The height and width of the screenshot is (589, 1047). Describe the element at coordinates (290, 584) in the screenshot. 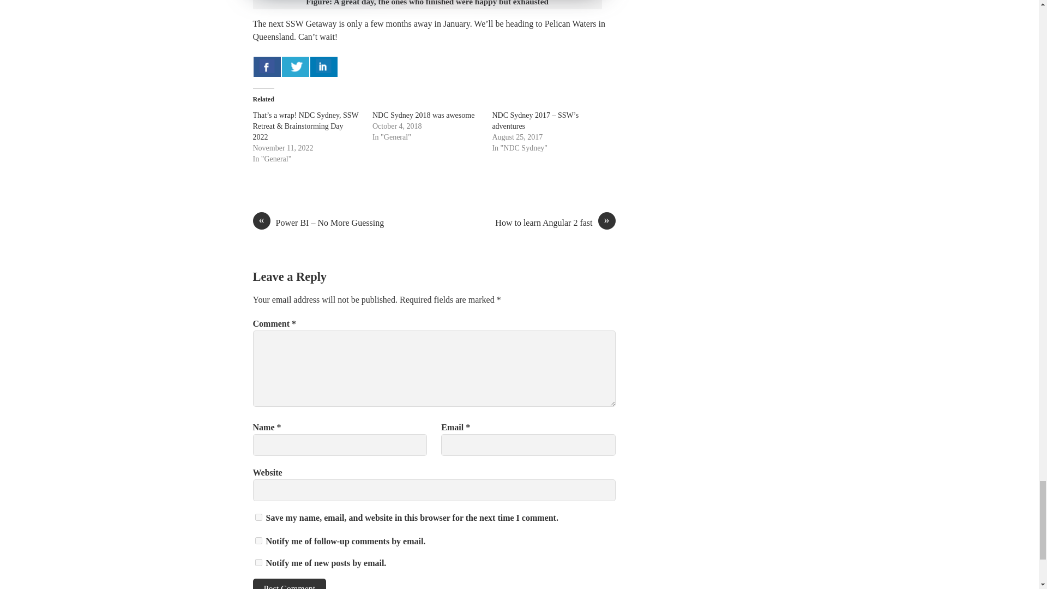

I see `Post Comment` at that location.